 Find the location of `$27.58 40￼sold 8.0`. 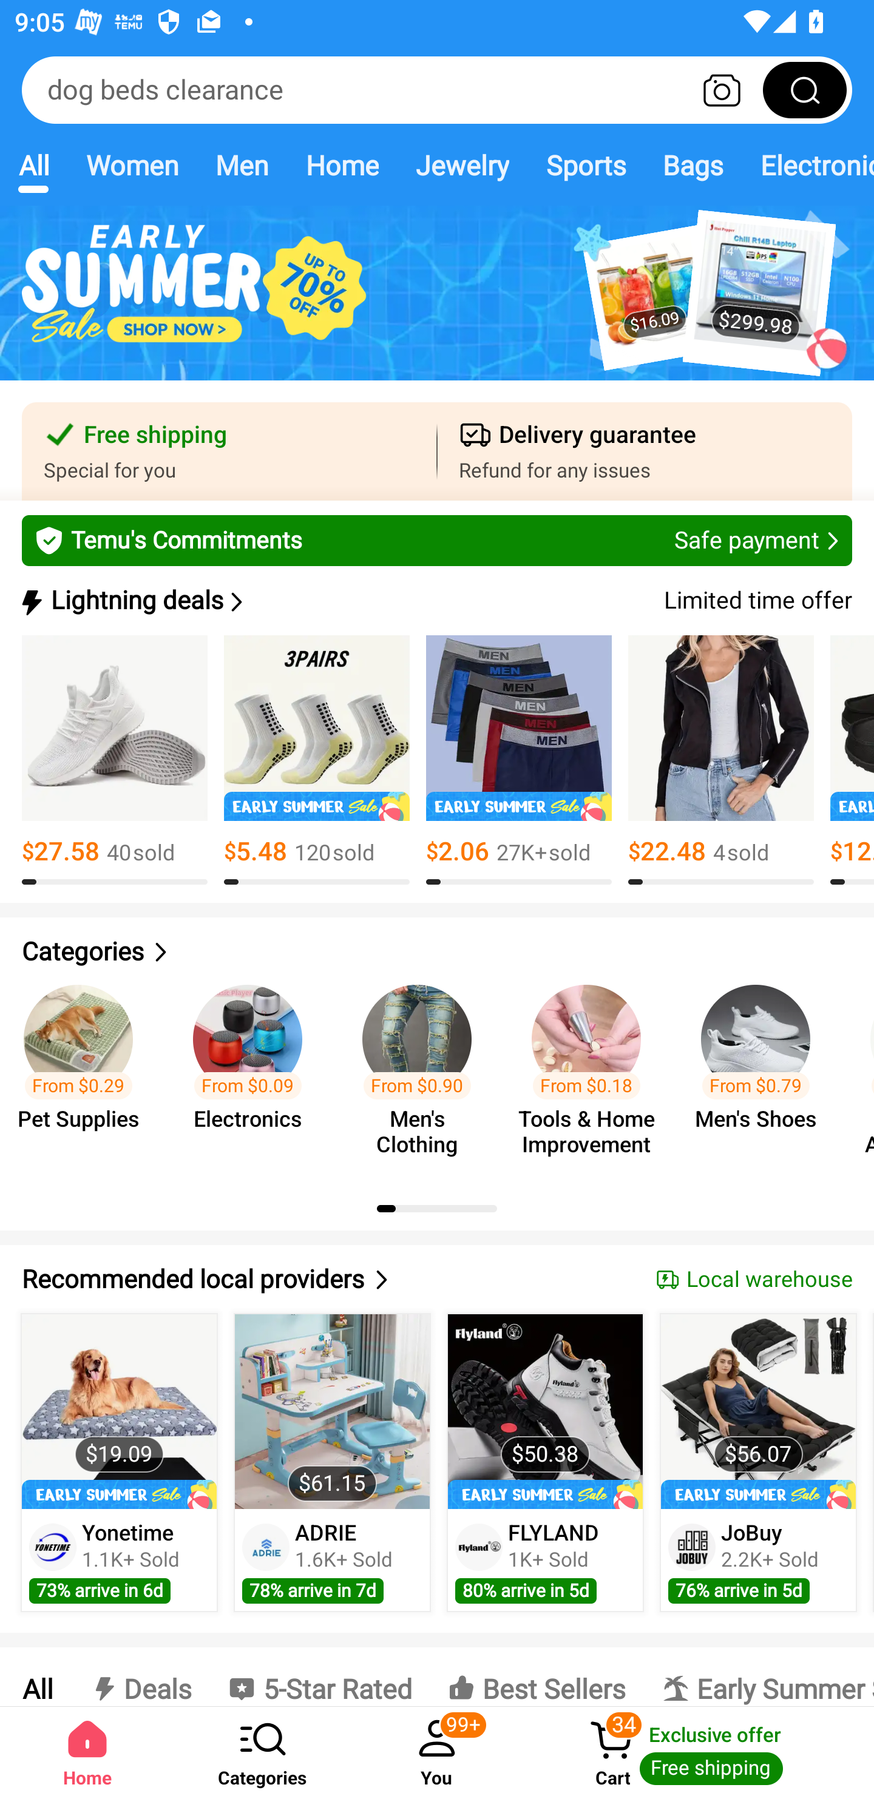

$27.58 40￼sold 8.0 is located at coordinates (115, 760).